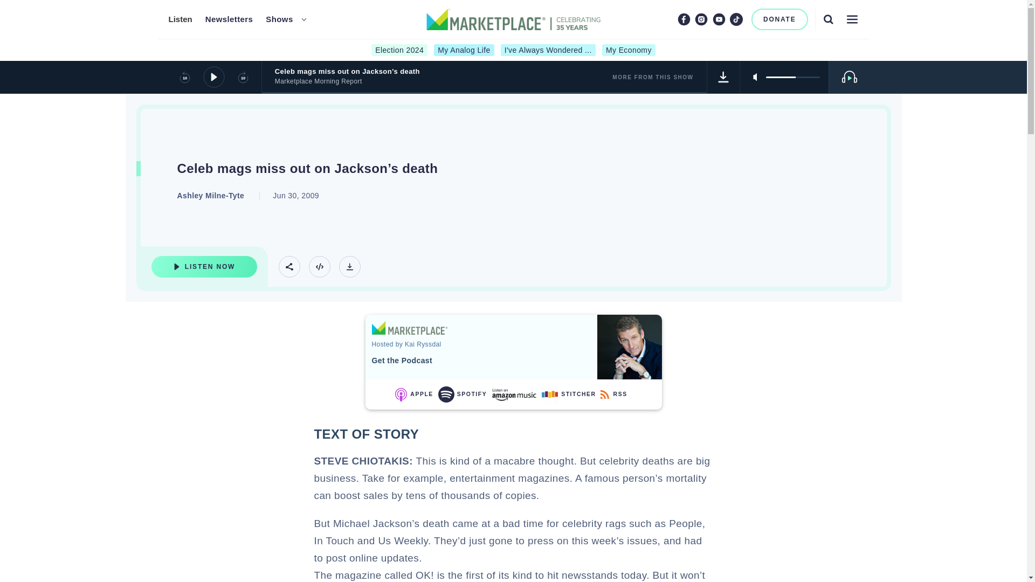  Describe the element at coordinates (828, 19) in the screenshot. I see `Search` at that location.